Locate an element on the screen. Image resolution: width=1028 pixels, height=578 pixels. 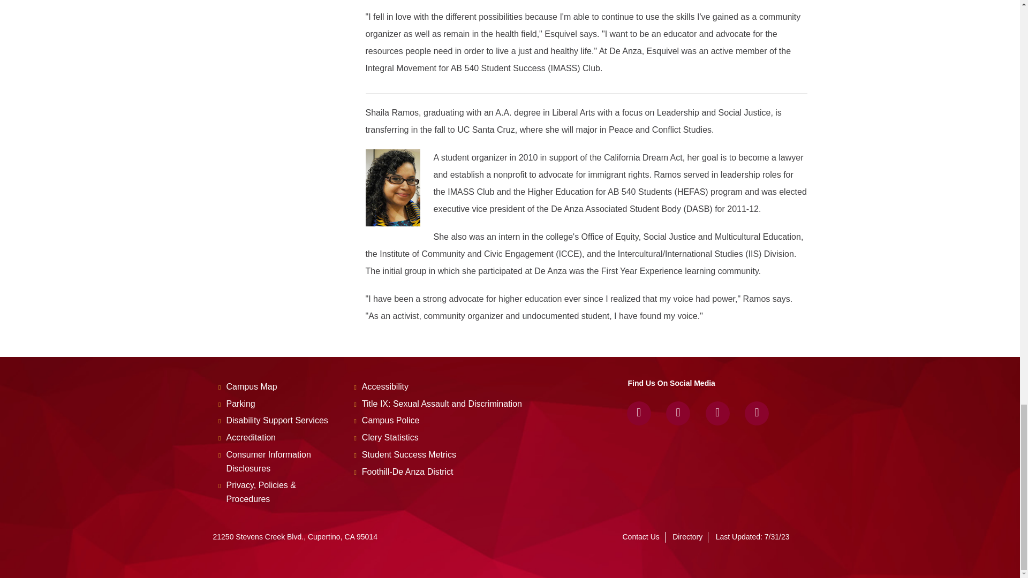
Parking is located at coordinates (240, 404).